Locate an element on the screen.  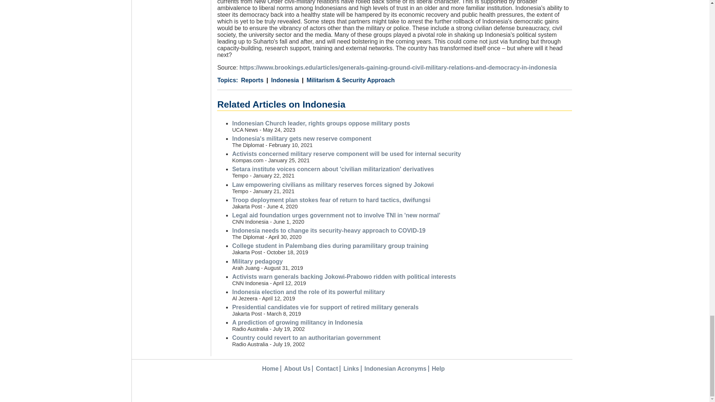
Military pedagogy is located at coordinates (257, 261).